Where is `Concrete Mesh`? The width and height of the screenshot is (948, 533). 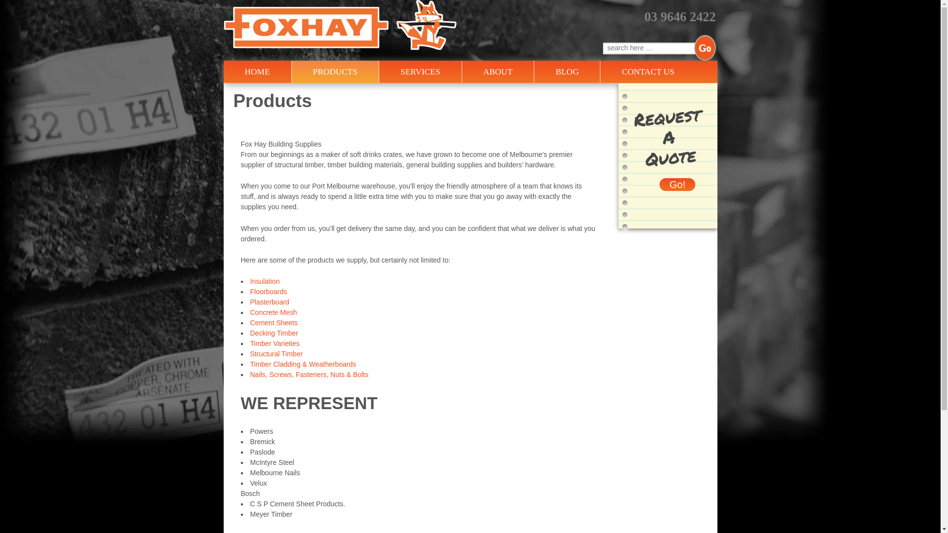 Concrete Mesh is located at coordinates (274, 312).